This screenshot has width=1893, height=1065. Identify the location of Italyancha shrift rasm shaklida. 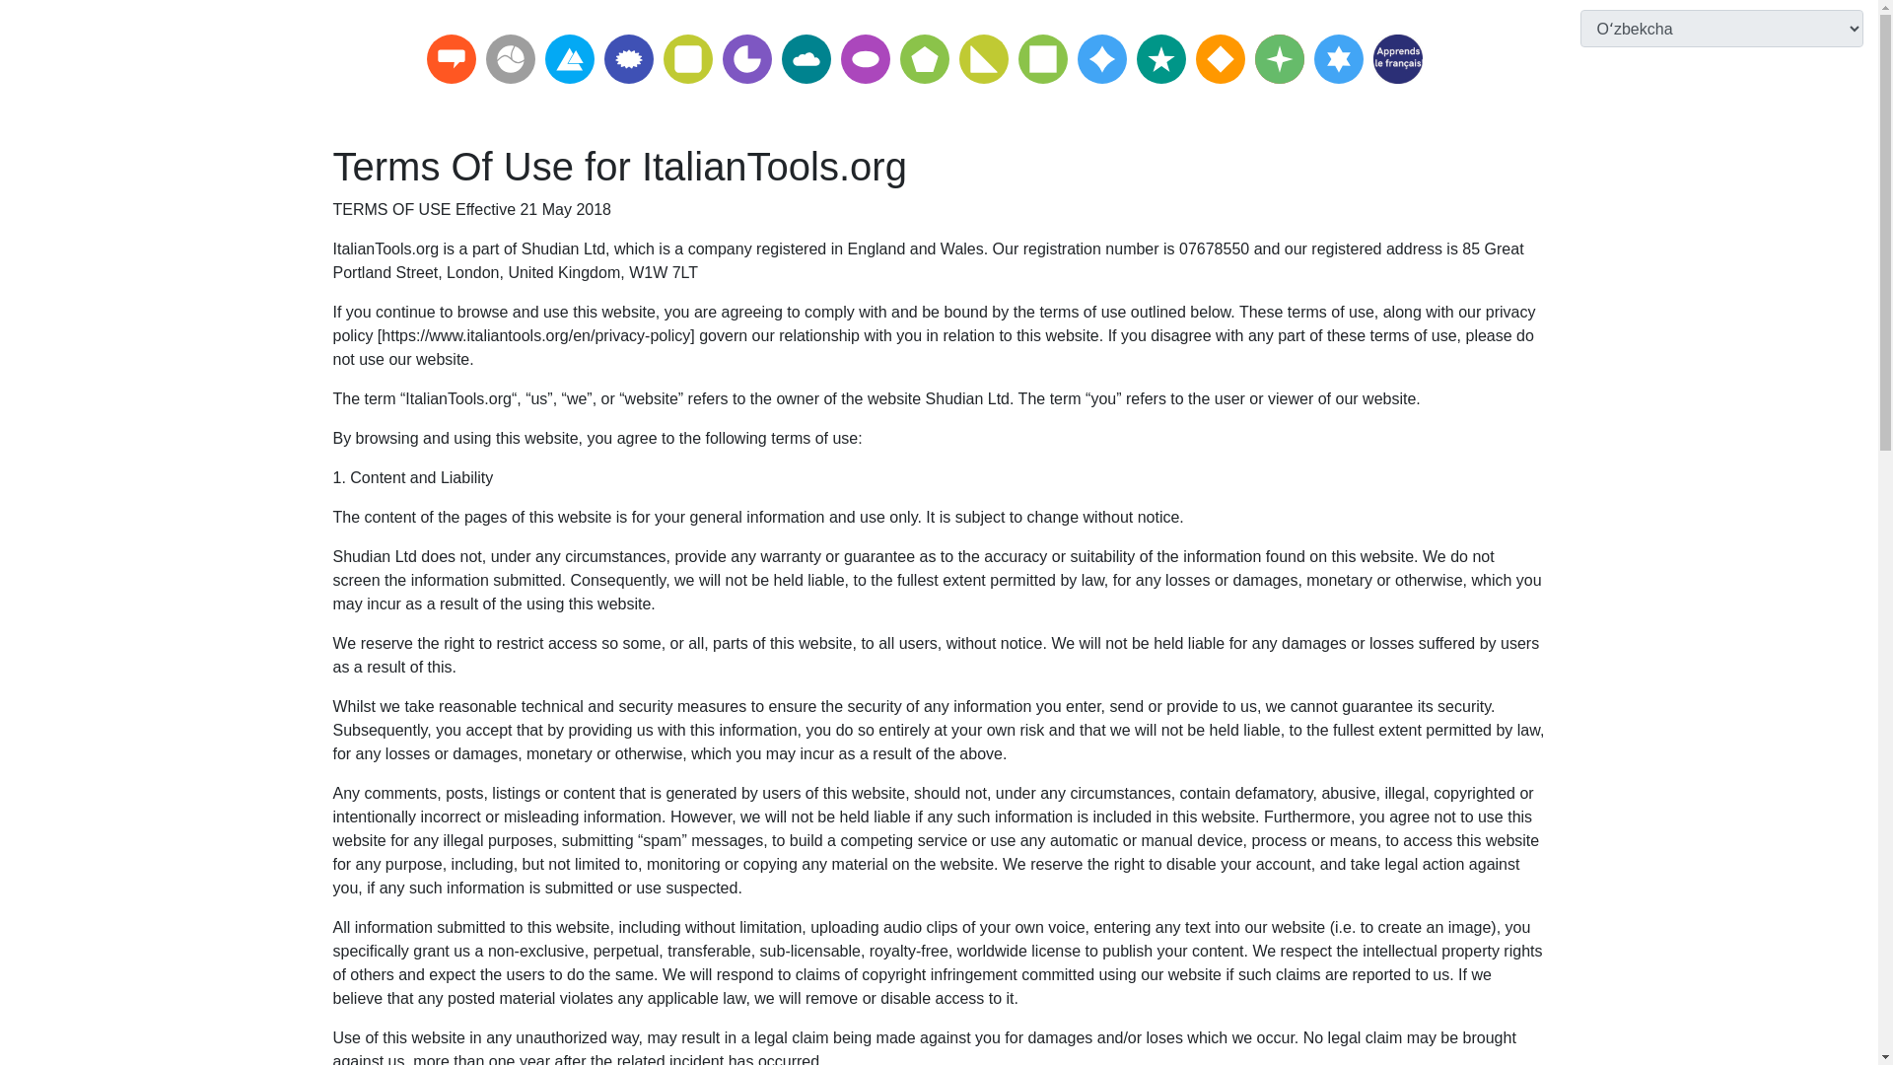
(1042, 59).